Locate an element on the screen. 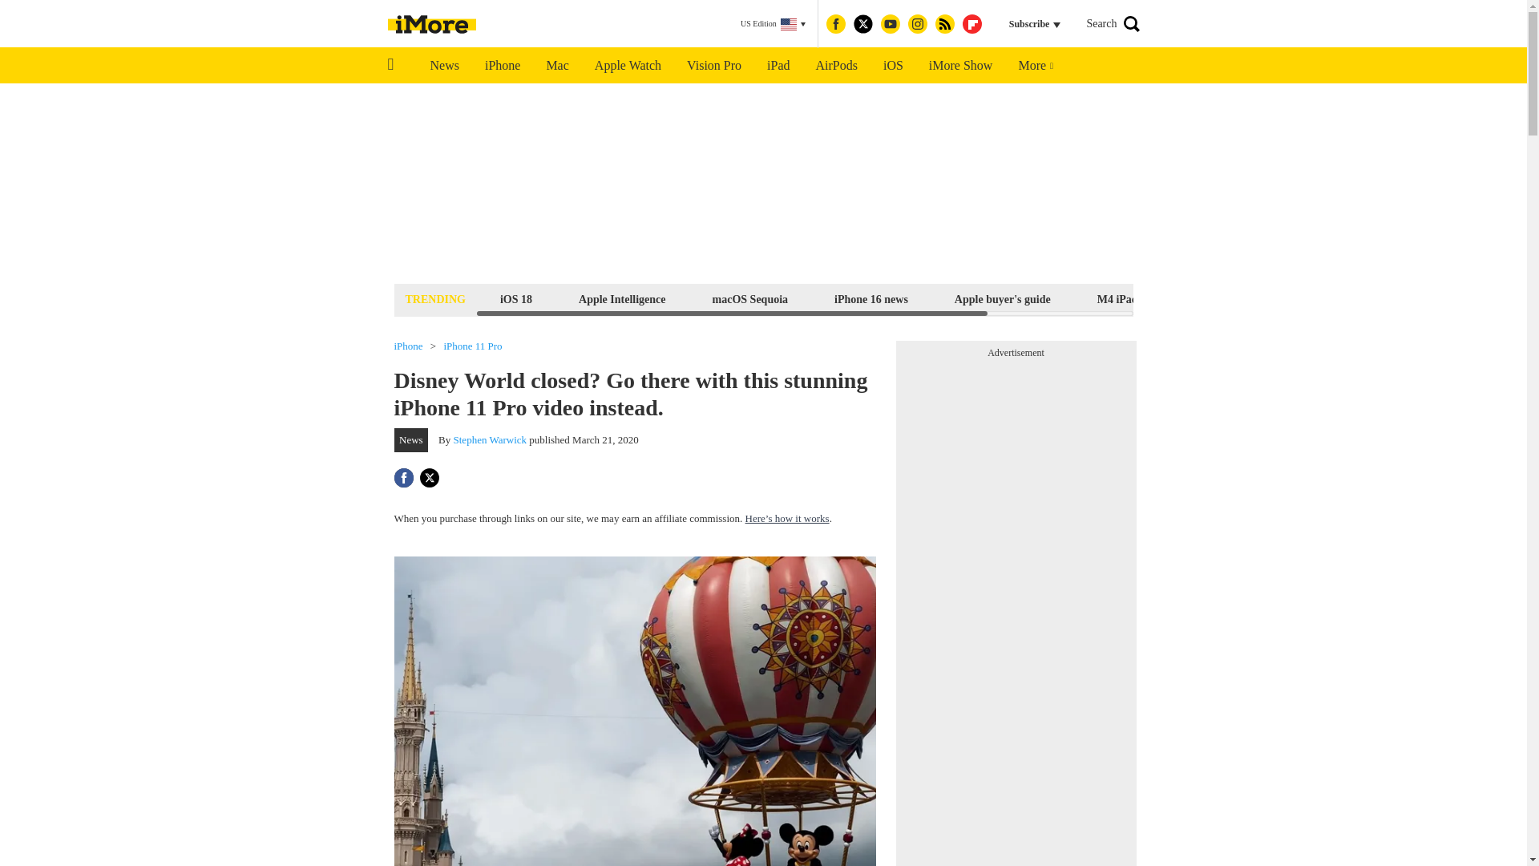 This screenshot has height=866, width=1539. US Edition is located at coordinates (773, 24).